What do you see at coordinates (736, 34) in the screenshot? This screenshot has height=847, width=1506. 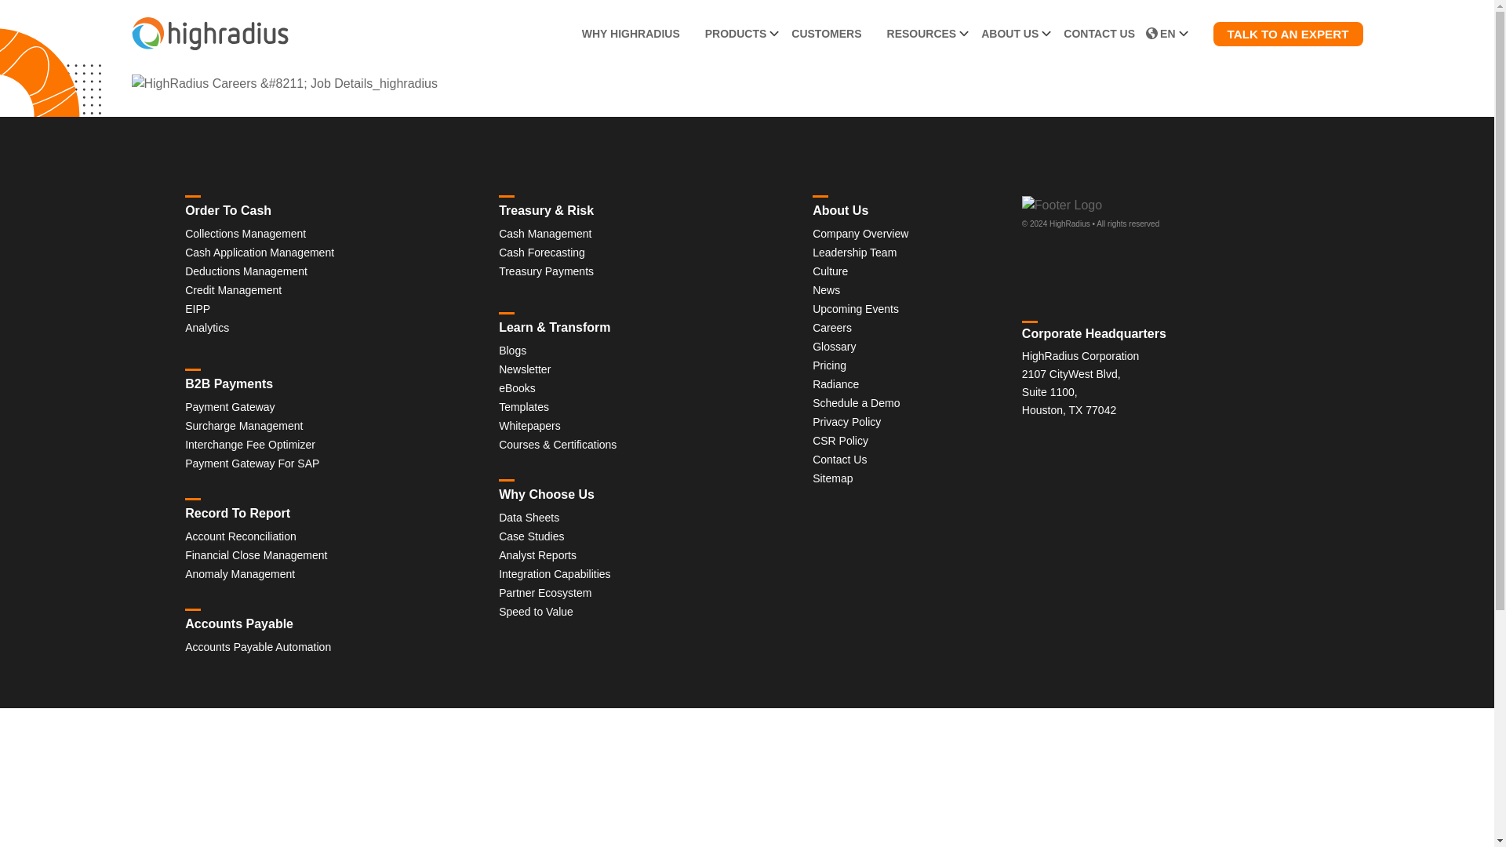 I see `PRODUCTS` at bounding box center [736, 34].